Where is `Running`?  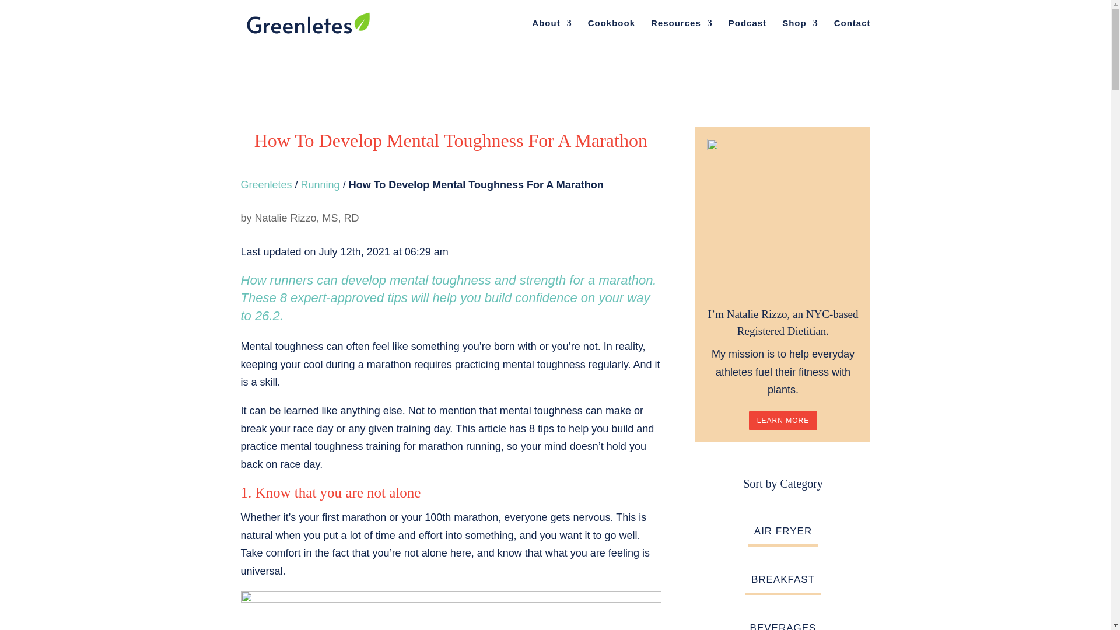
Running is located at coordinates (321, 184).